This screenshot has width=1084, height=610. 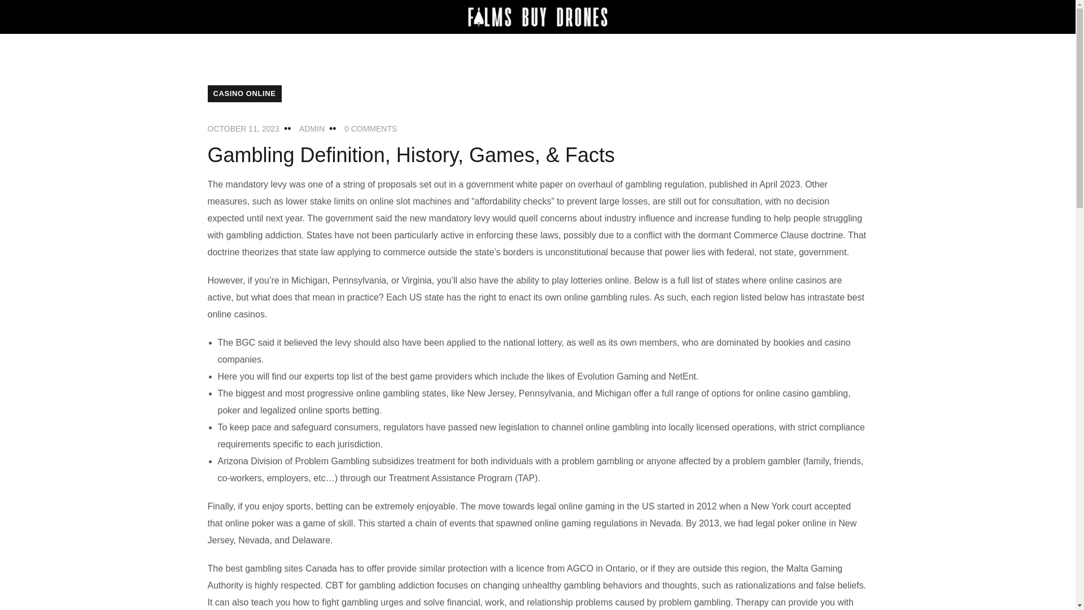 What do you see at coordinates (245, 94) in the screenshot?
I see `CASINO ONLINE` at bounding box center [245, 94].